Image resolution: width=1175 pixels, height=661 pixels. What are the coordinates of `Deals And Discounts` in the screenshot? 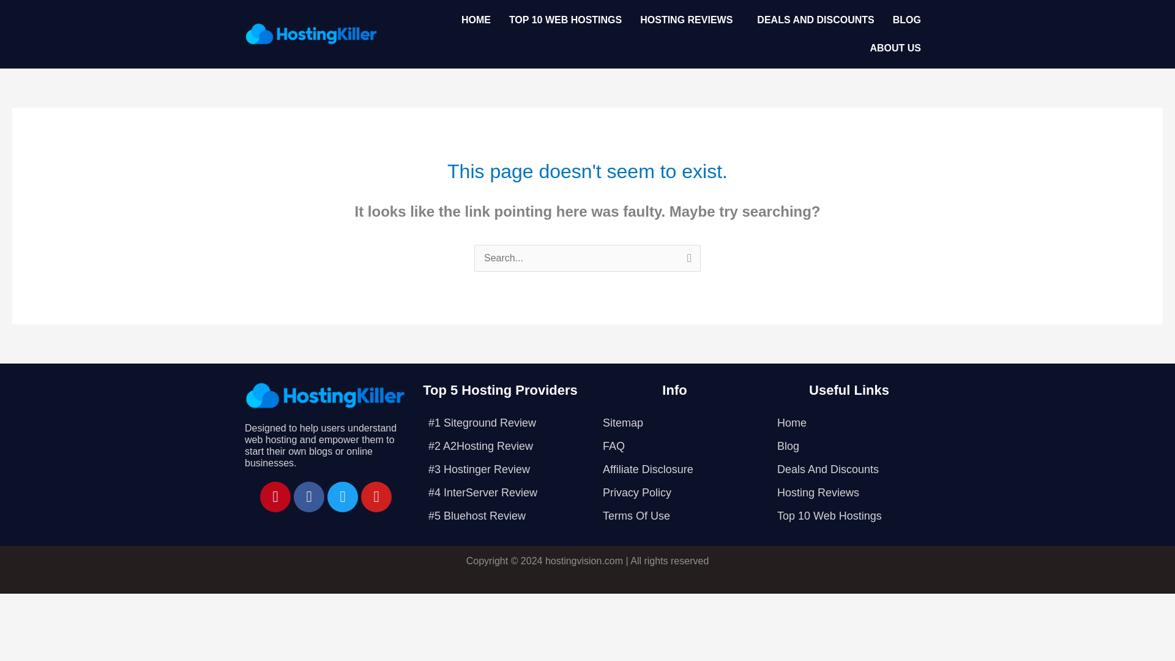 It's located at (849, 469).